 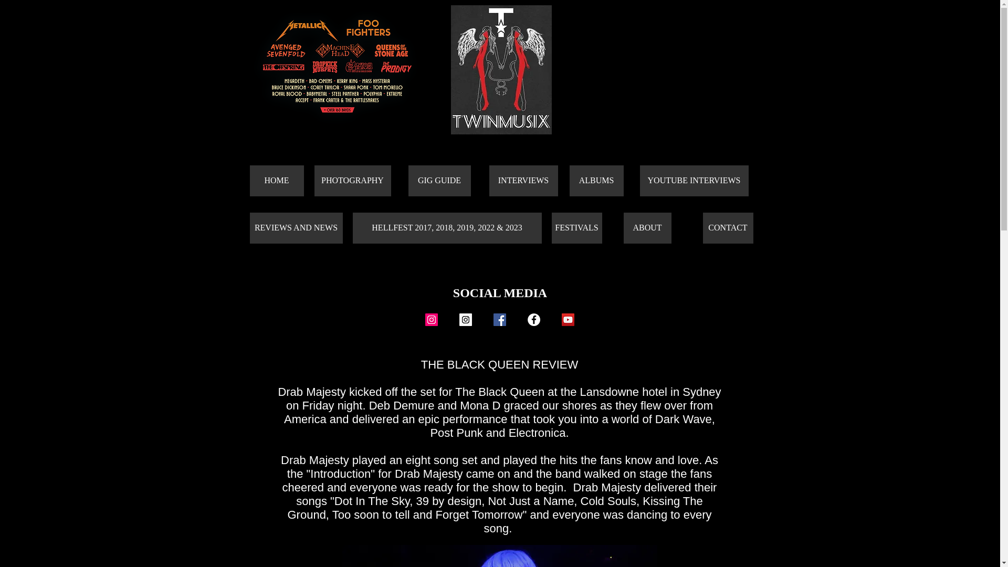 What do you see at coordinates (352, 181) in the screenshot?
I see `PHOTOGRAPHY` at bounding box center [352, 181].